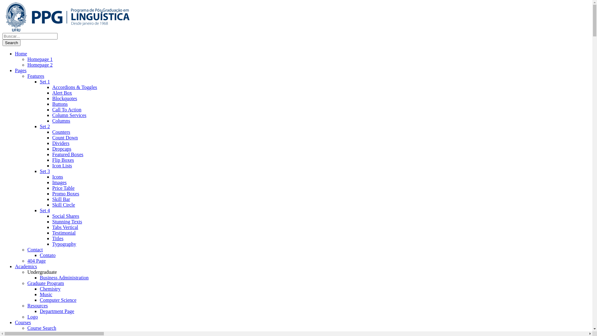  I want to click on 404 Page, so click(37, 261).